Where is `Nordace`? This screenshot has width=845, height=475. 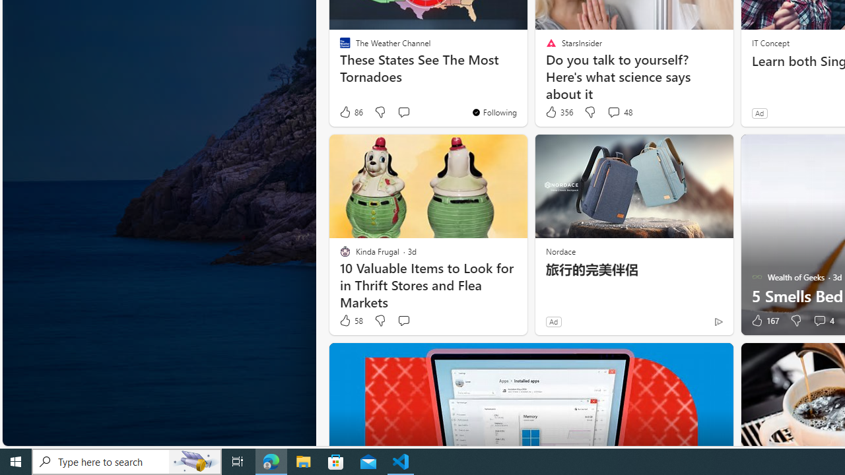 Nordace is located at coordinates (560, 251).